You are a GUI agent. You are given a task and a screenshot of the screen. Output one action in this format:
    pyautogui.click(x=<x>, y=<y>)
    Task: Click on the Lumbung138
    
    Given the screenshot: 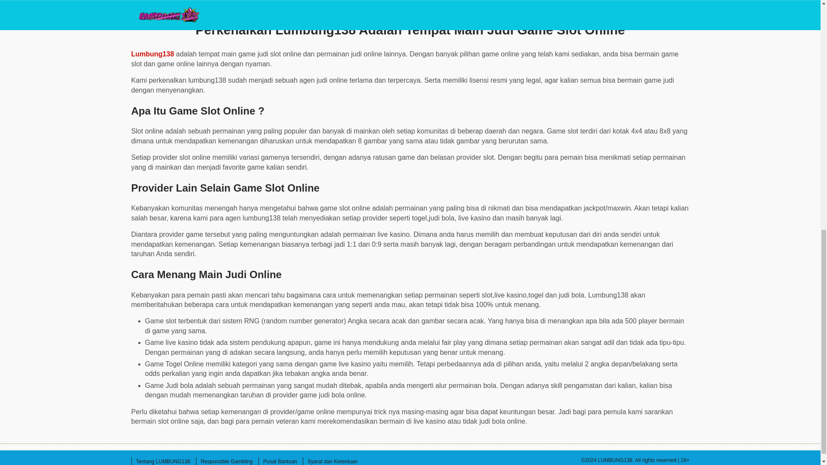 What is the action you would take?
    pyautogui.click(x=152, y=53)
    